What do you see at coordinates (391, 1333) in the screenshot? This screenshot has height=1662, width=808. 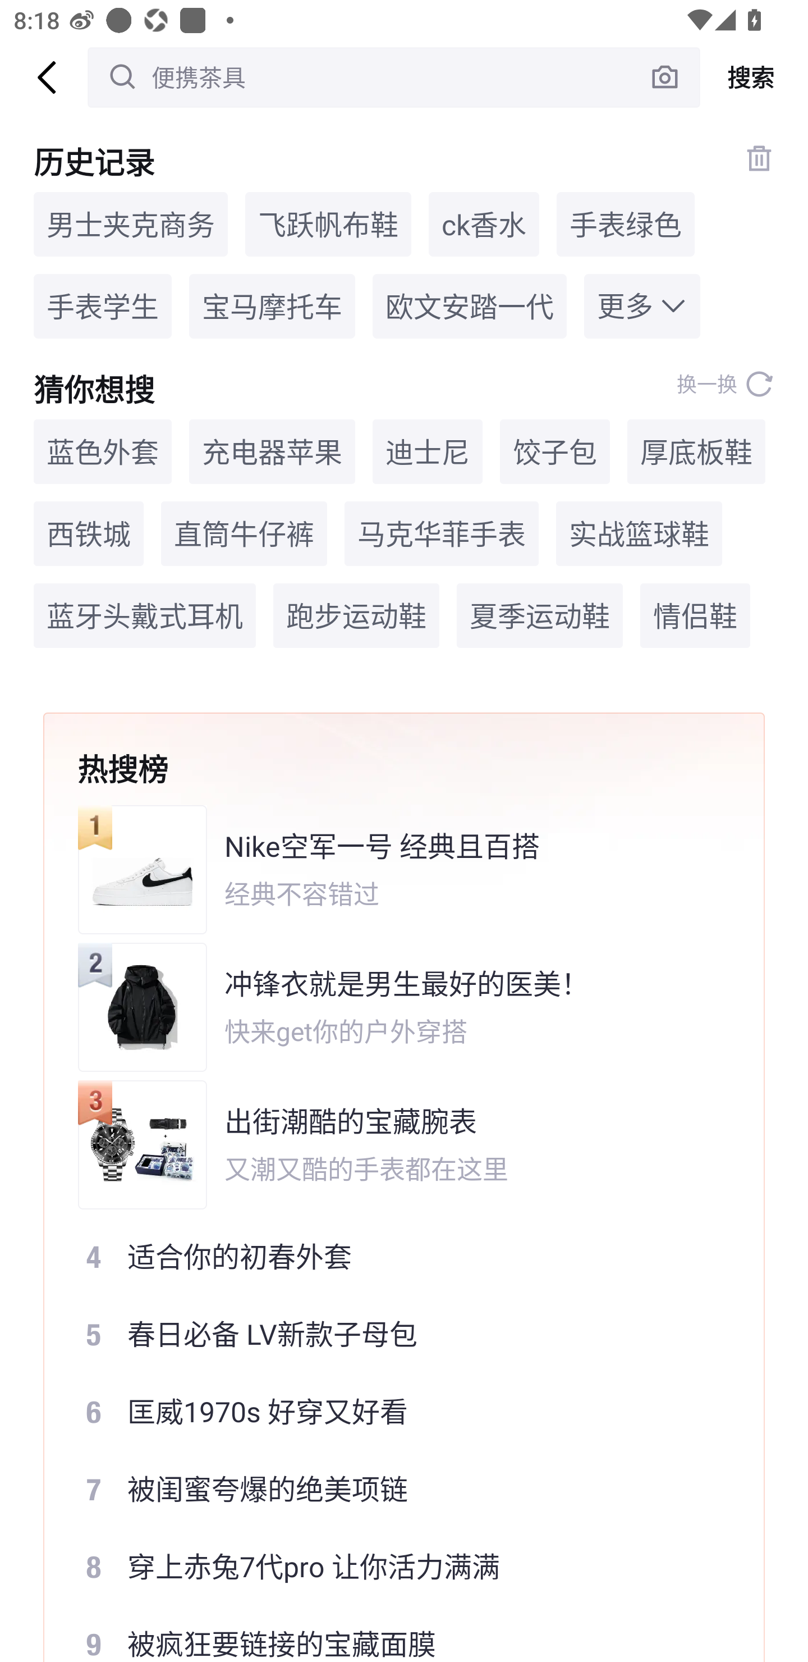 I see `5 春日必备 LV新款子母包` at bounding box center [391, 1333].